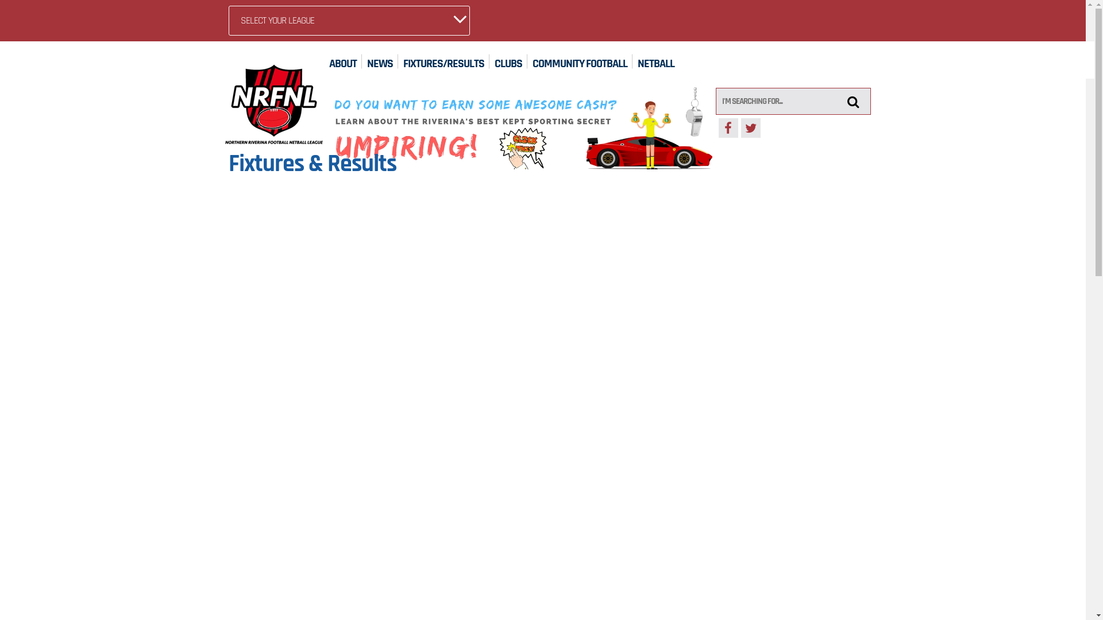 The width and height of the screenshot is (1103, 620). What do you see at coordinates (343, 61) in the screenshot?
I see `ABOUT` at bounding box center [343, 61].